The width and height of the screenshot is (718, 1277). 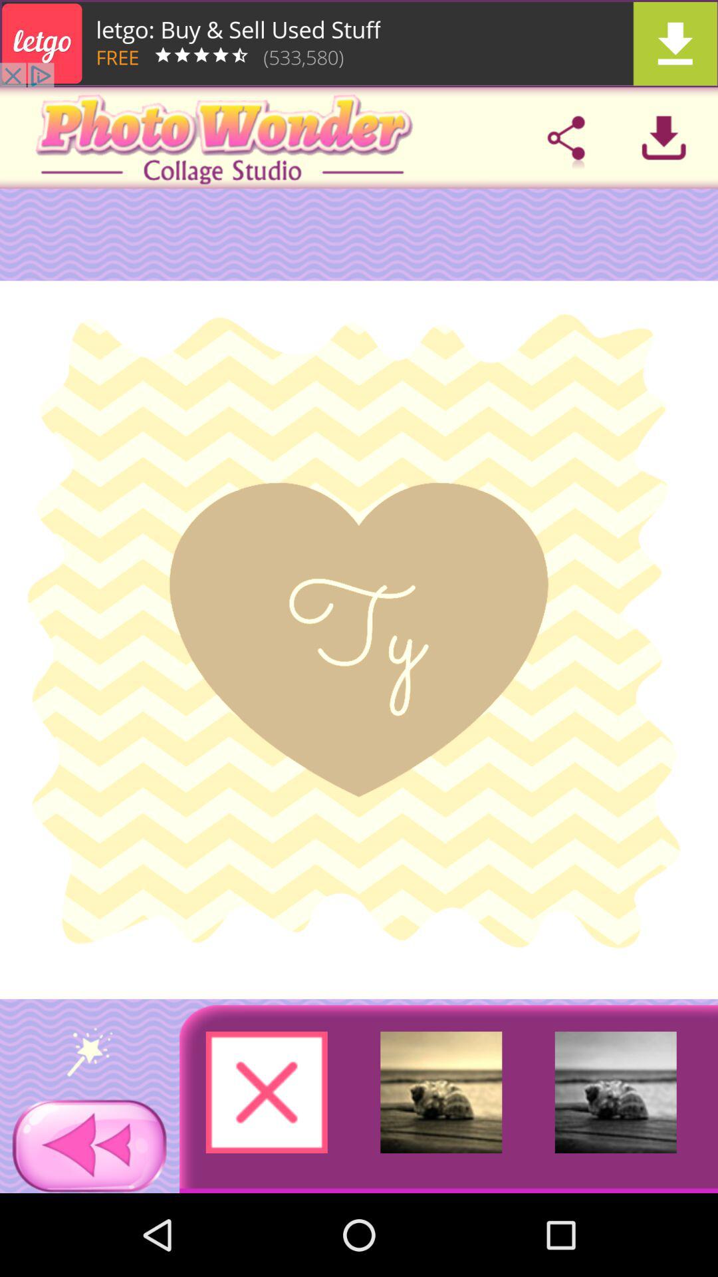 What do you see at coordinates (359, 44) in the screenshot?
I see `go to download` at bounding box center [359, 44].